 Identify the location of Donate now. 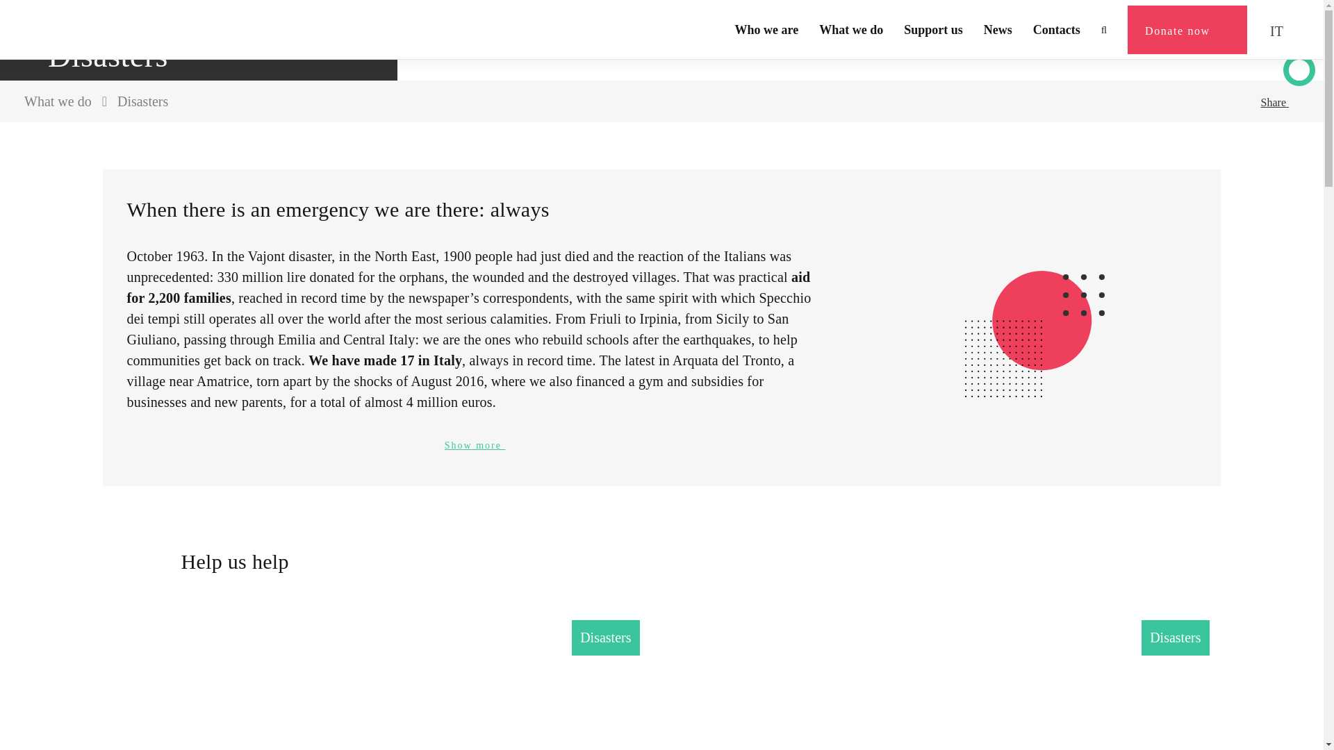
(1187, 29).